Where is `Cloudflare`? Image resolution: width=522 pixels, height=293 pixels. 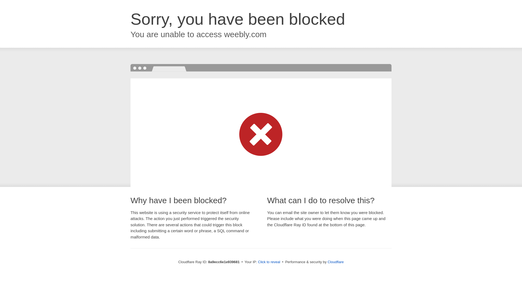 Cloudflare is located at coordinates (335, 262).